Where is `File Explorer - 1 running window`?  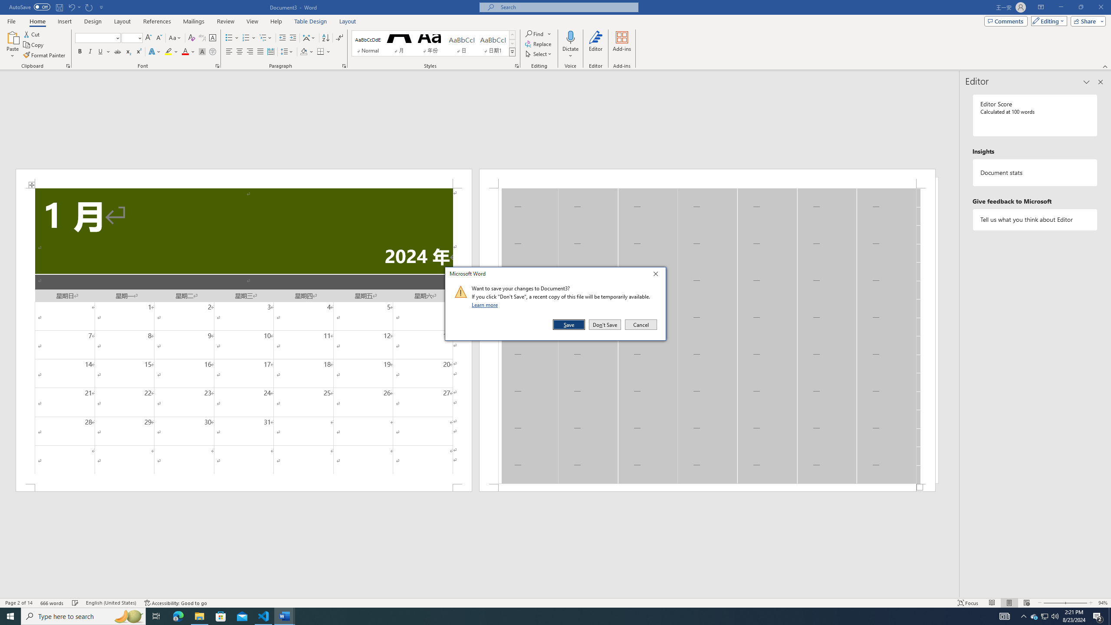
File Explorer - 1 running window is located at coordinates (199, 616).